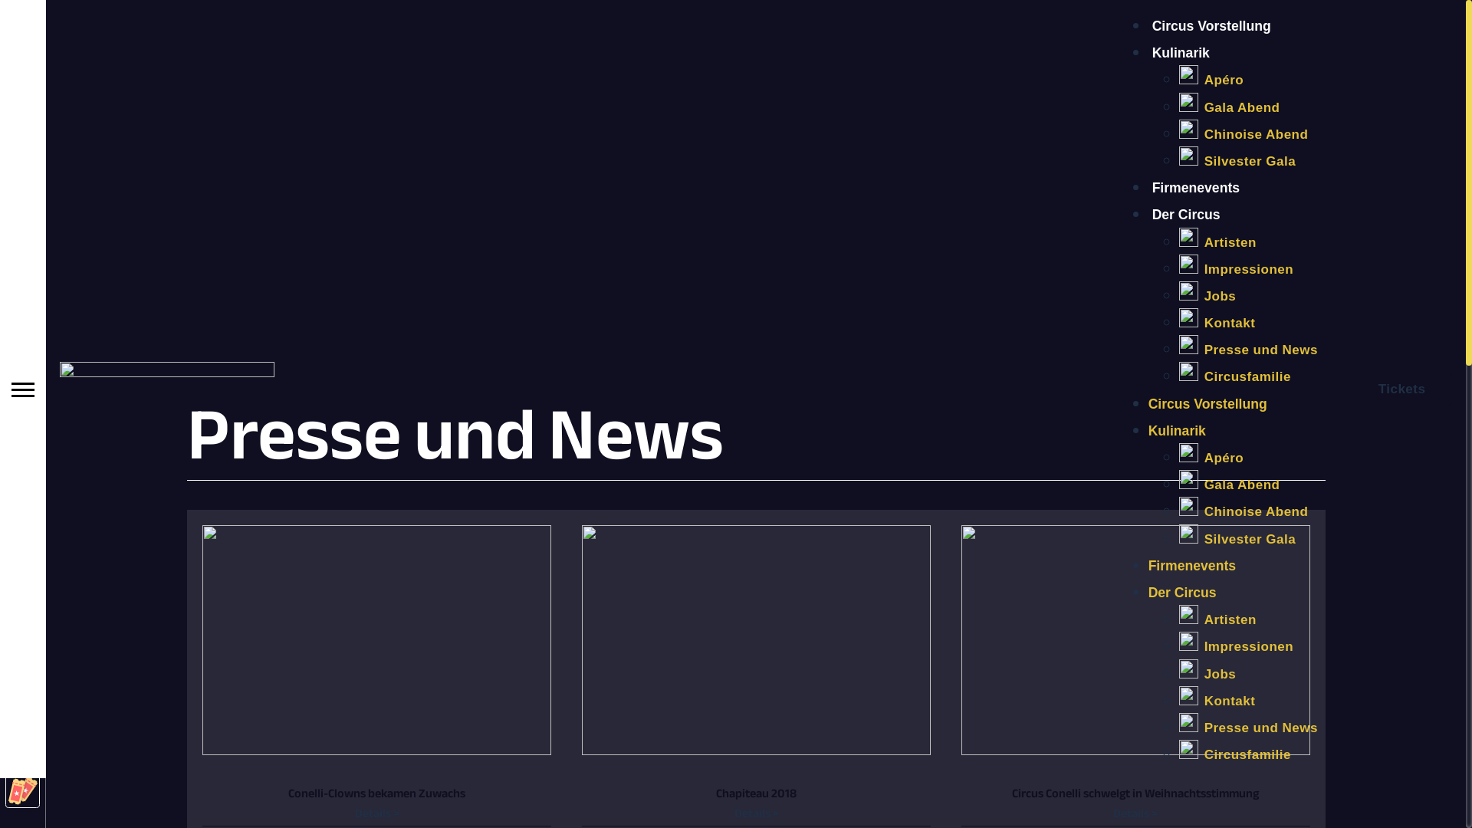  Describe the element at coordinates (1192, 566) in the screenshot. I see `Firmenevents` at that location.